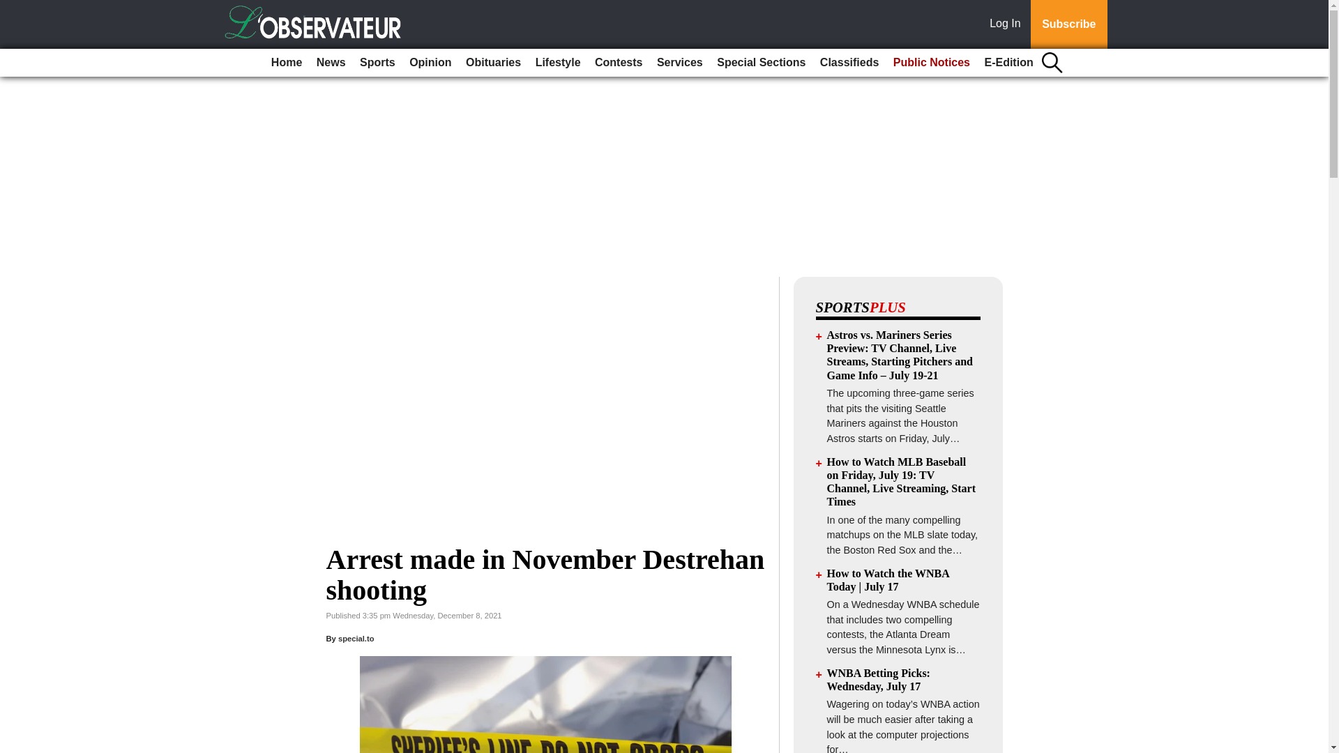 This screenshot has height=753, width=1339. What do you see at coordinates (356, 639) in the screenshot?
I see `special.to` at bounding box center [356, 639].